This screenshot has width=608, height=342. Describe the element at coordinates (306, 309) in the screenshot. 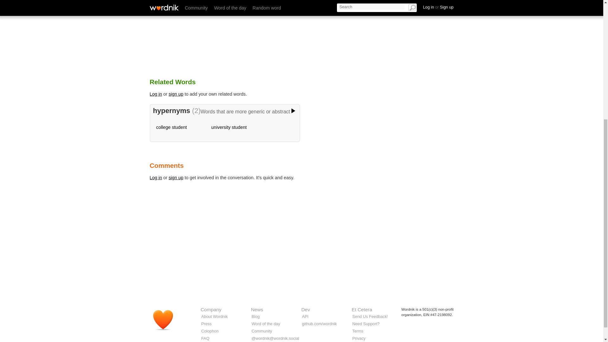

I see `Dev` at that location.